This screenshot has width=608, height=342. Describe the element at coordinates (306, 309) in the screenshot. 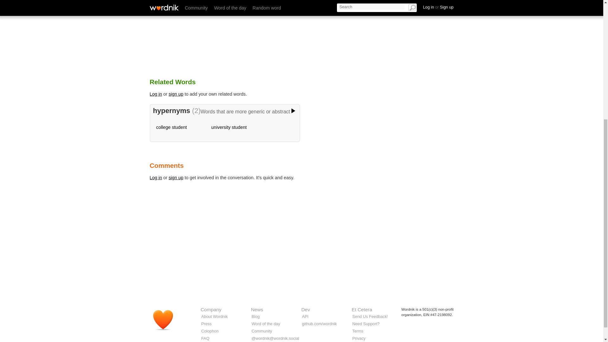

I see `Dev` at that location.